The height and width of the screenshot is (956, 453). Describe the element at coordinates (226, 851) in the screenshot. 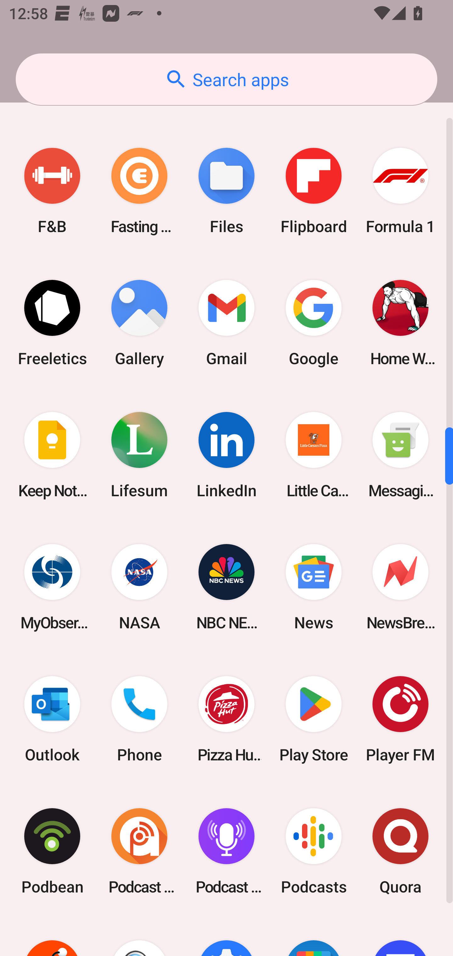

I see `Podcast Player` at that location.